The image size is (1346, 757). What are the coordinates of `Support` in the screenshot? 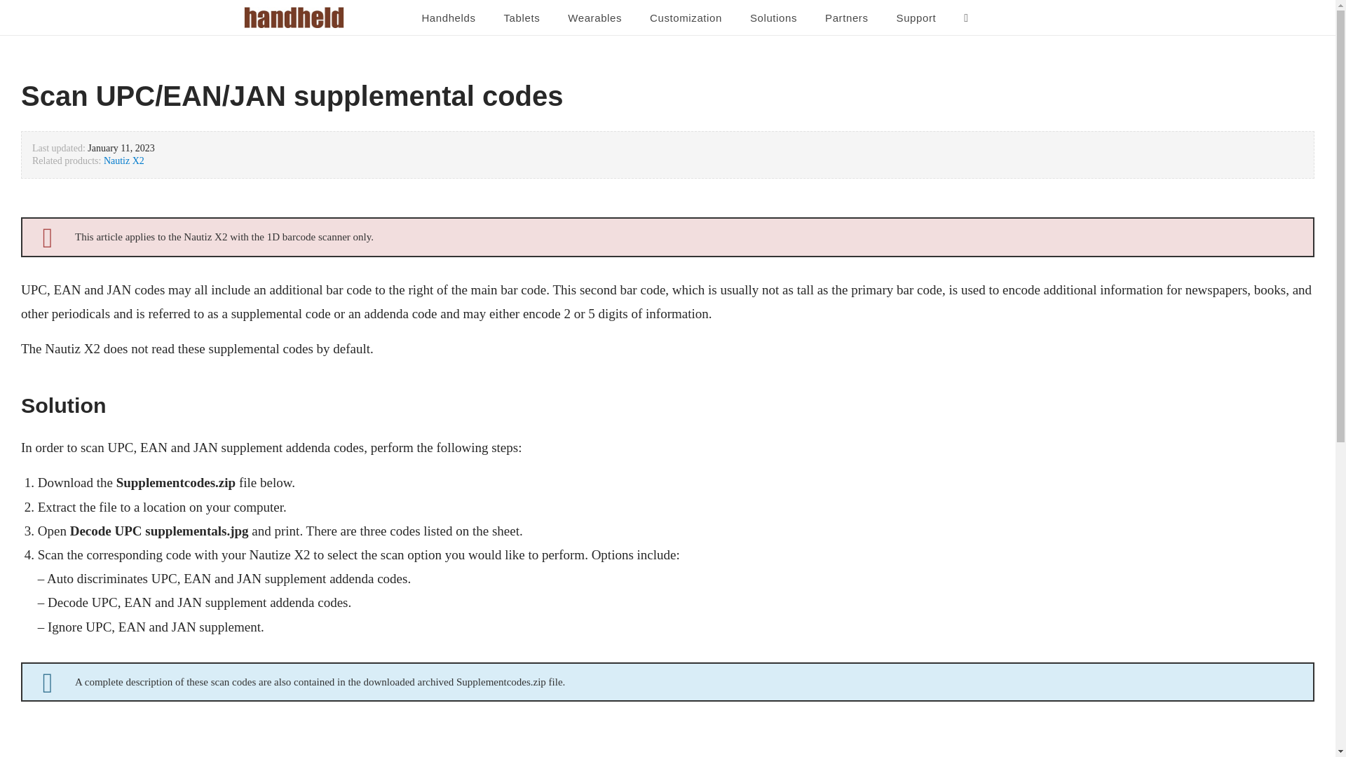 It's located at (916, 18).